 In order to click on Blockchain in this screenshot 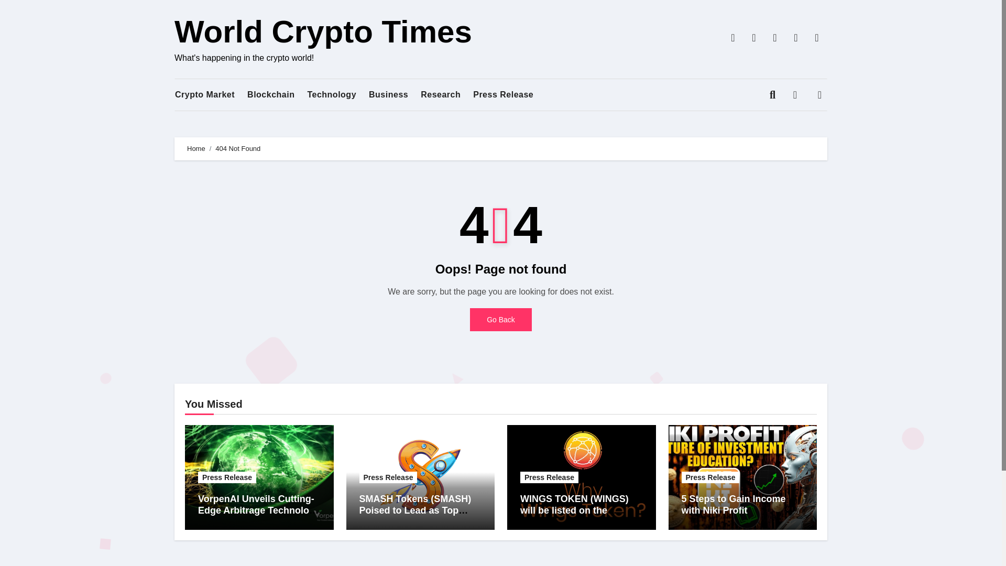, I will do `click(271, 95)`.